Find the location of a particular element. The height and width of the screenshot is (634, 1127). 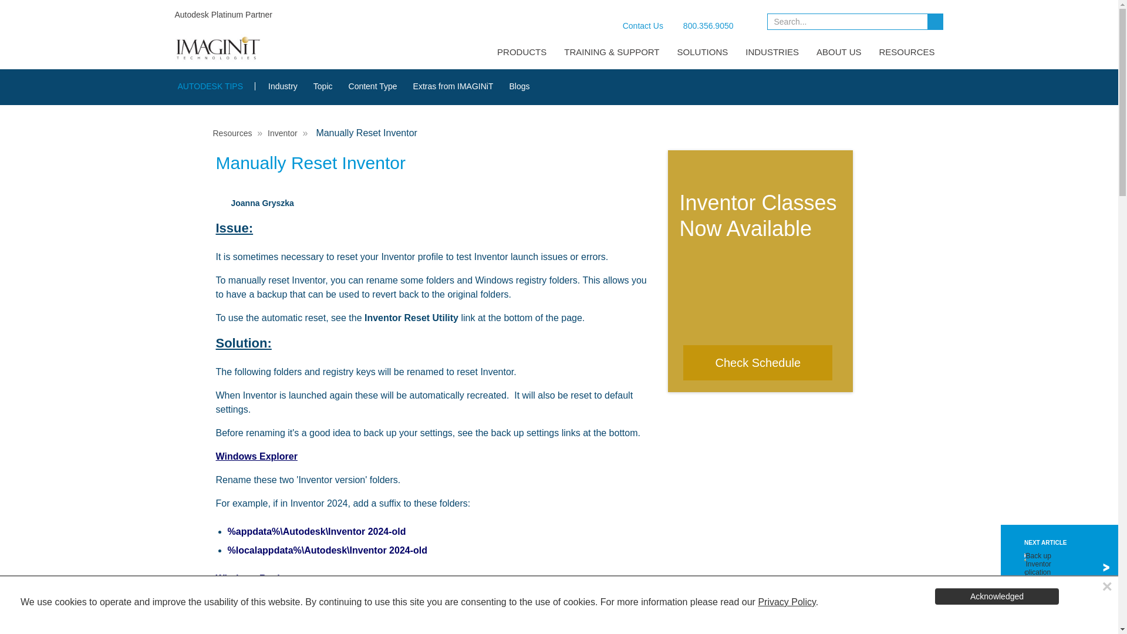

800.356.9050 is located at coordinates (701, 24).